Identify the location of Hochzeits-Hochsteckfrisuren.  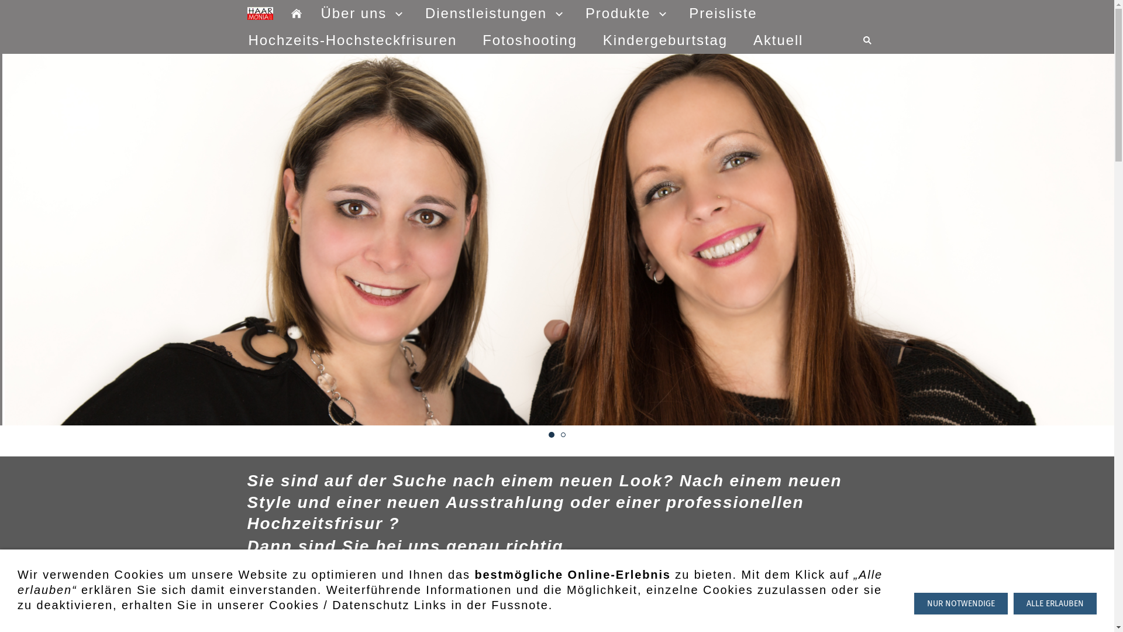
(352, 40).